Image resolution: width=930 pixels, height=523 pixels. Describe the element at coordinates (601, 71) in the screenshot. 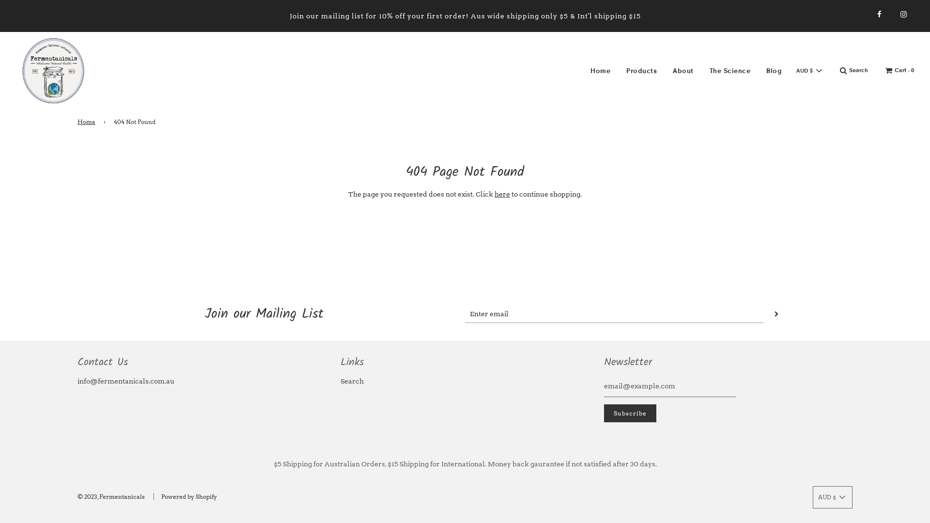

I see `Home` at that location.